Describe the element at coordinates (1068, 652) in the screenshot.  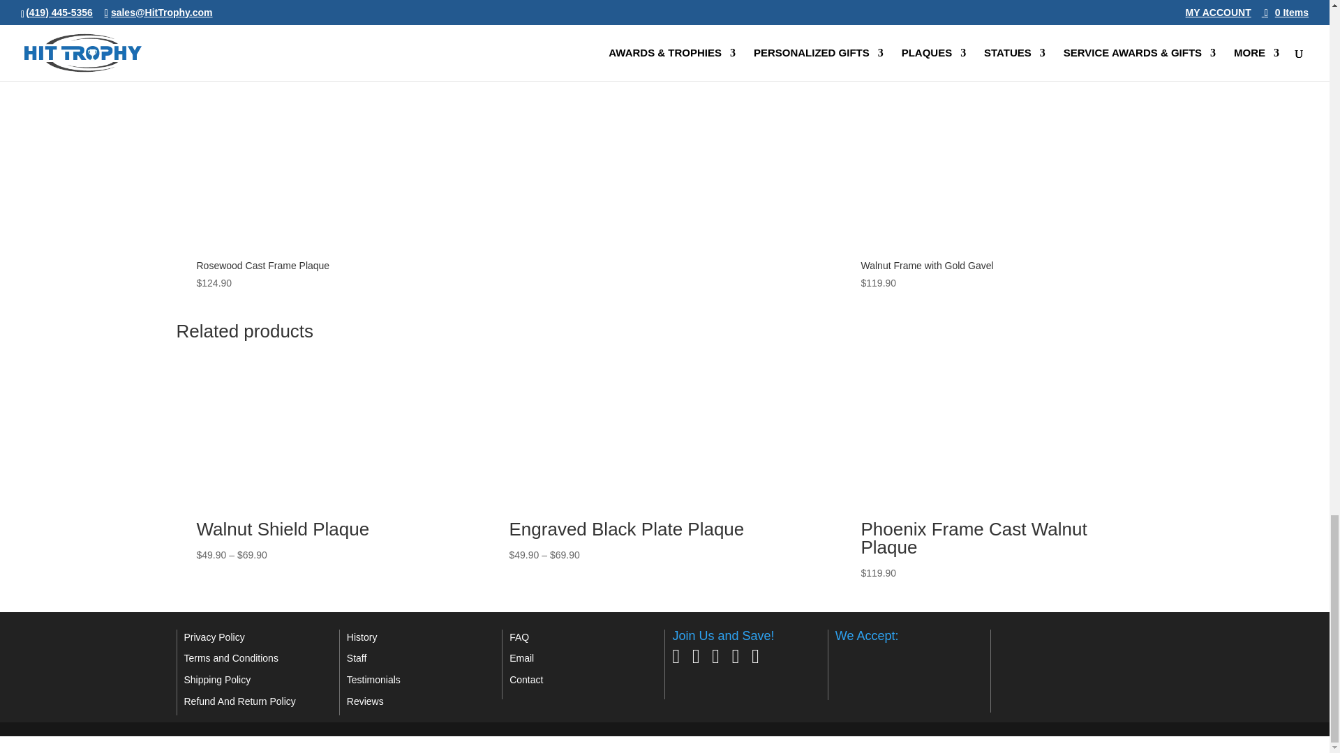
I see `Hit, Inc., Trophies, Archbold, OH` at that location.